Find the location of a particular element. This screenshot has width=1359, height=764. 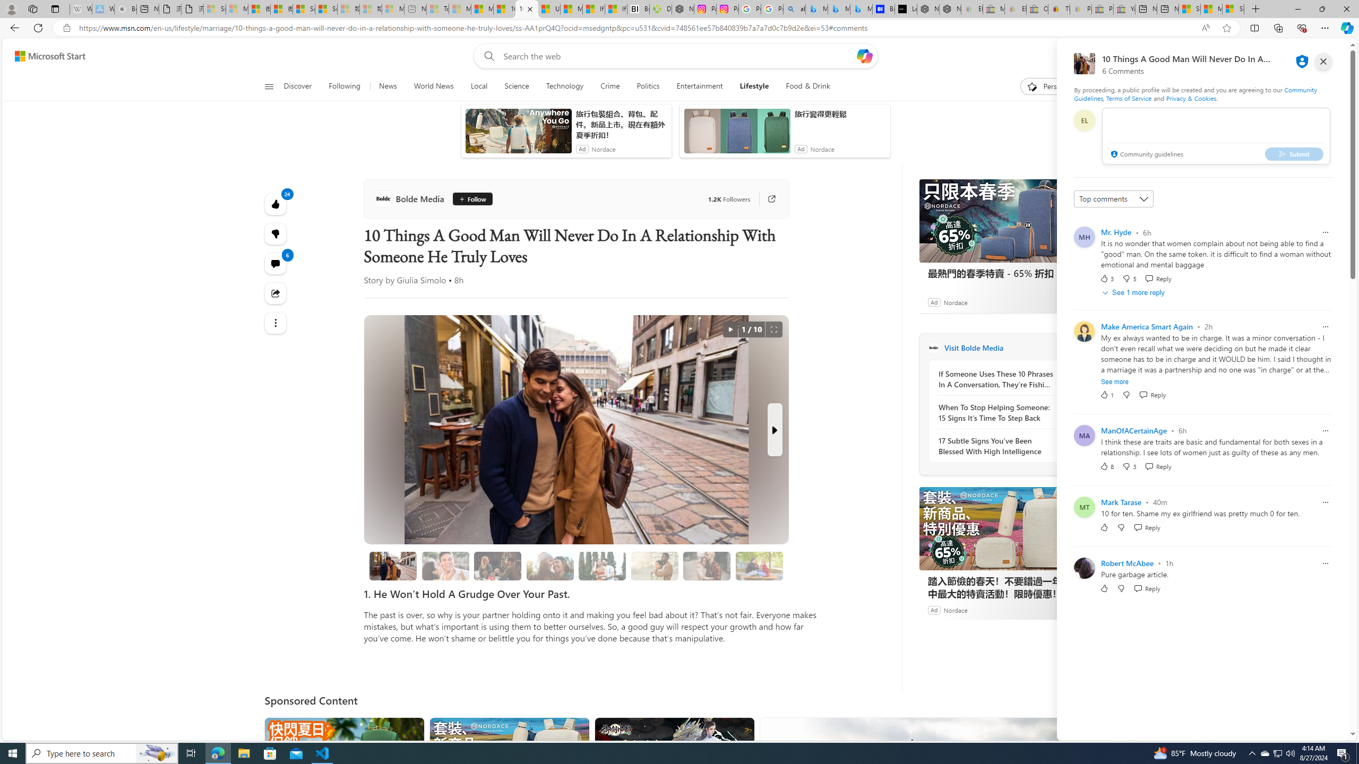

Privacy & Cookies is located at coordinates (1191, 98).